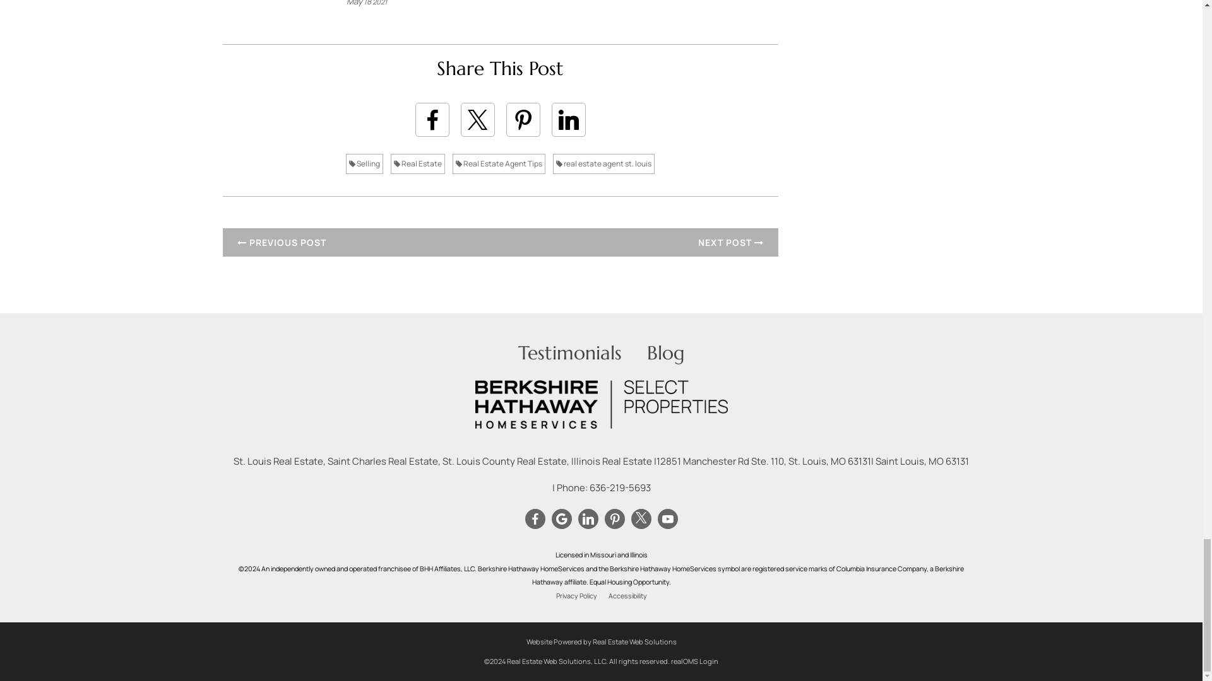 The width and height of the screenshot is (1212, 681). I want to click on Share on Facebook, so click(432, 120).